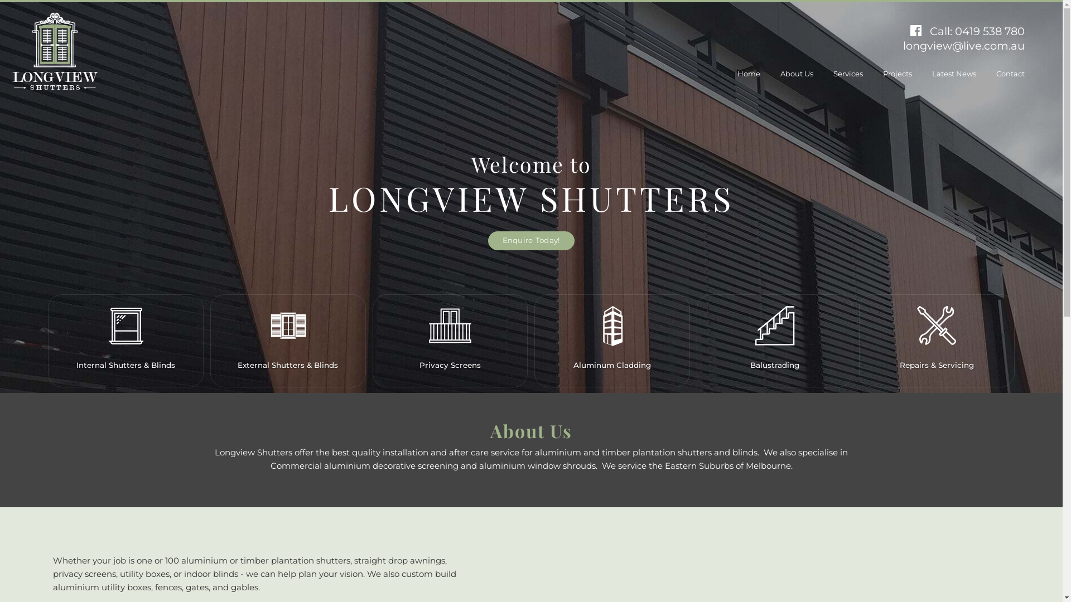 The image size is (1071, 602). What do you see at coordinates (964, 46) in the screenshot?
I see `longview@live.com.au` at bounding box center [964, 46].